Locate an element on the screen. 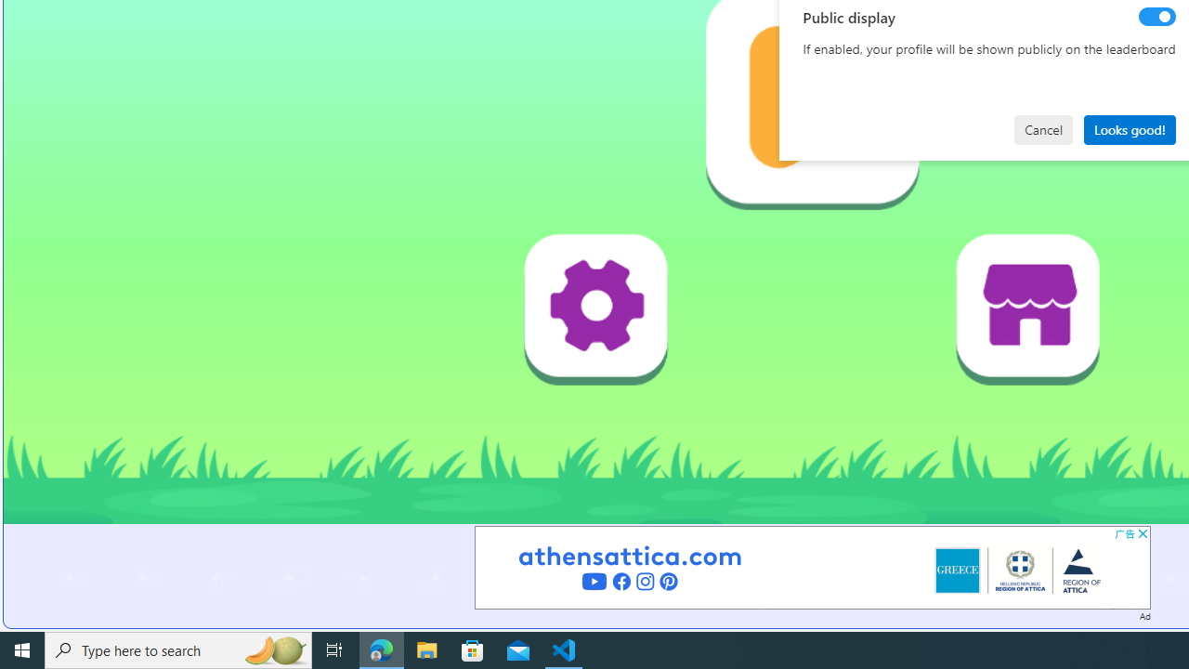 Image resolution: width=1189 pixels, height=669 pixels. AutomationID: cbb is located at coordinates (1143, 533).